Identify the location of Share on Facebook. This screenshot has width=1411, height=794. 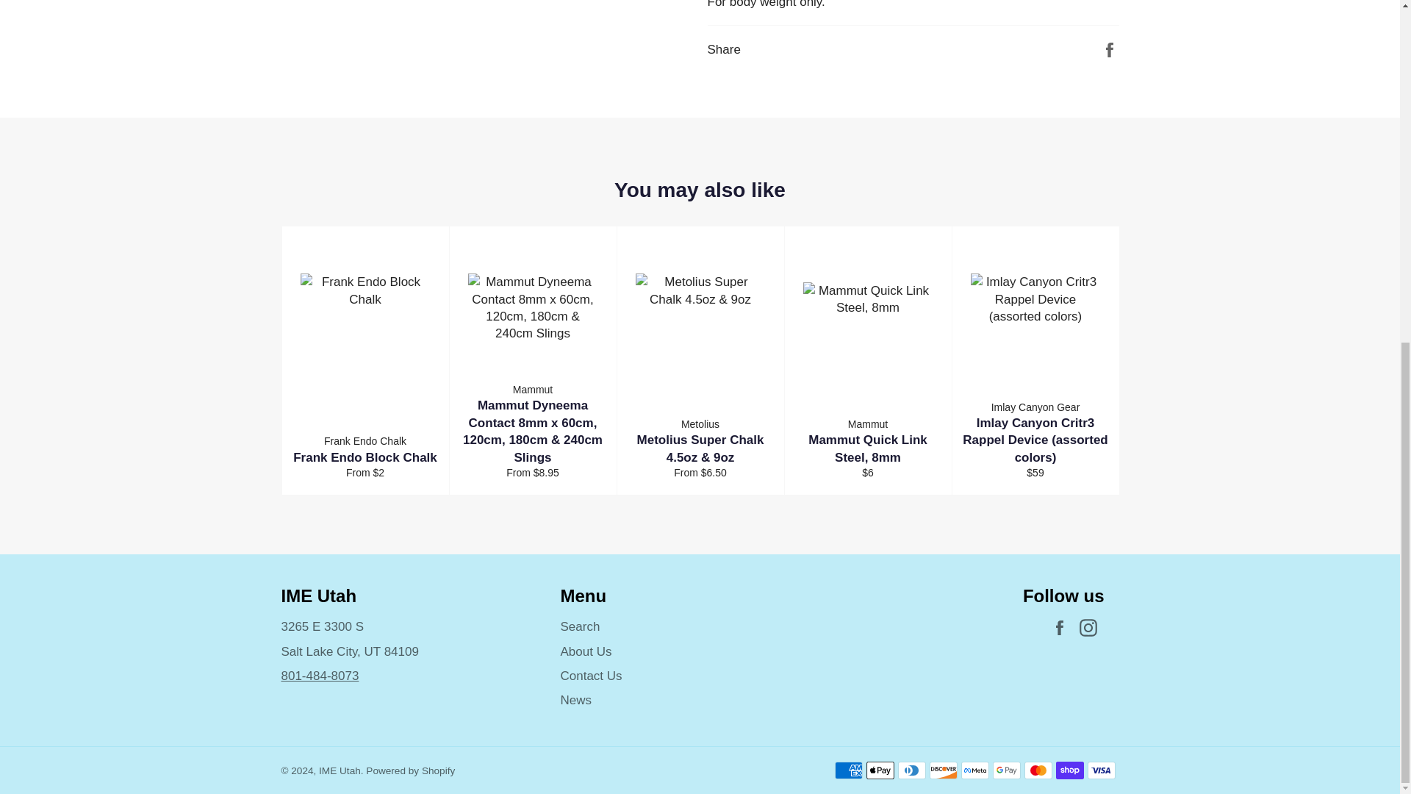
(1110, 49).